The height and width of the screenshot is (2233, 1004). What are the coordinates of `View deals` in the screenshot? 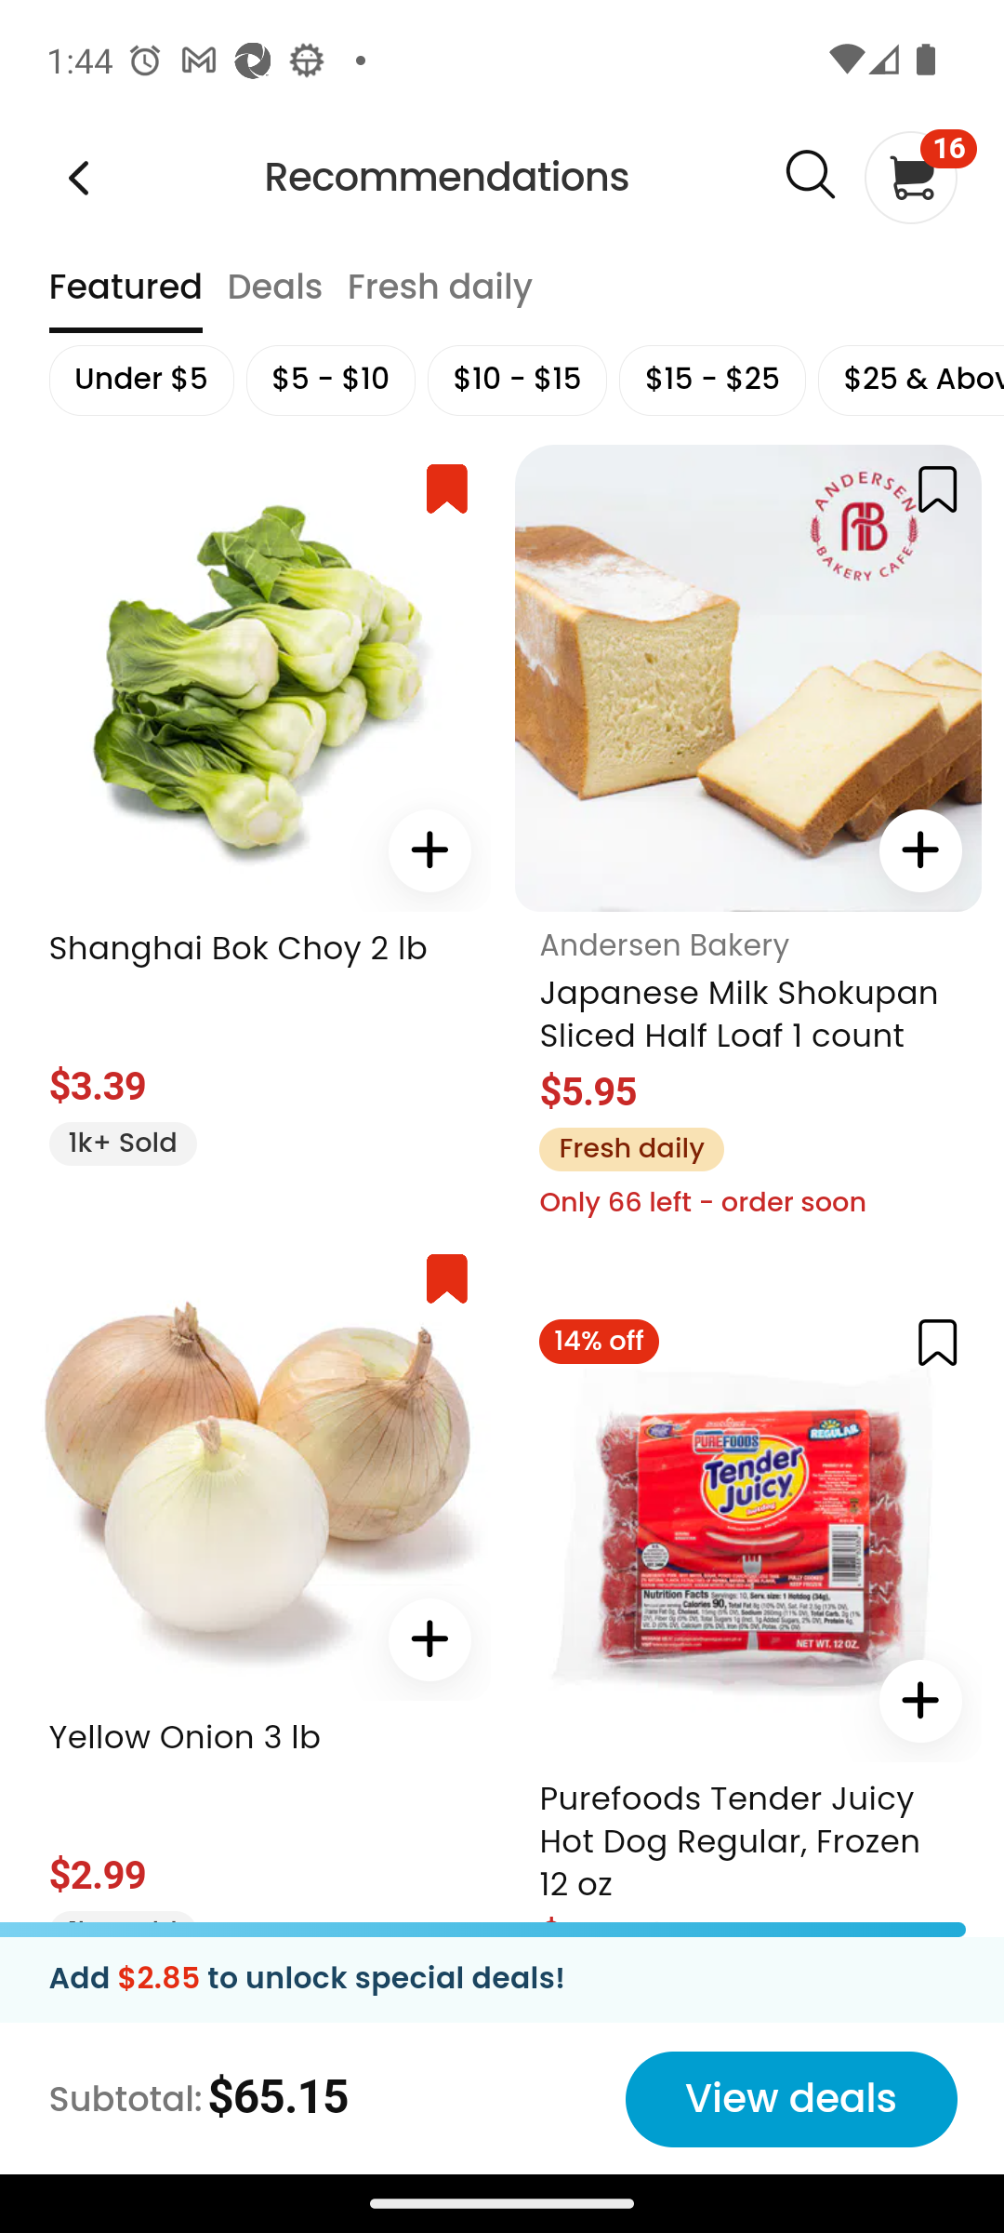 It's located at (791, 2099).